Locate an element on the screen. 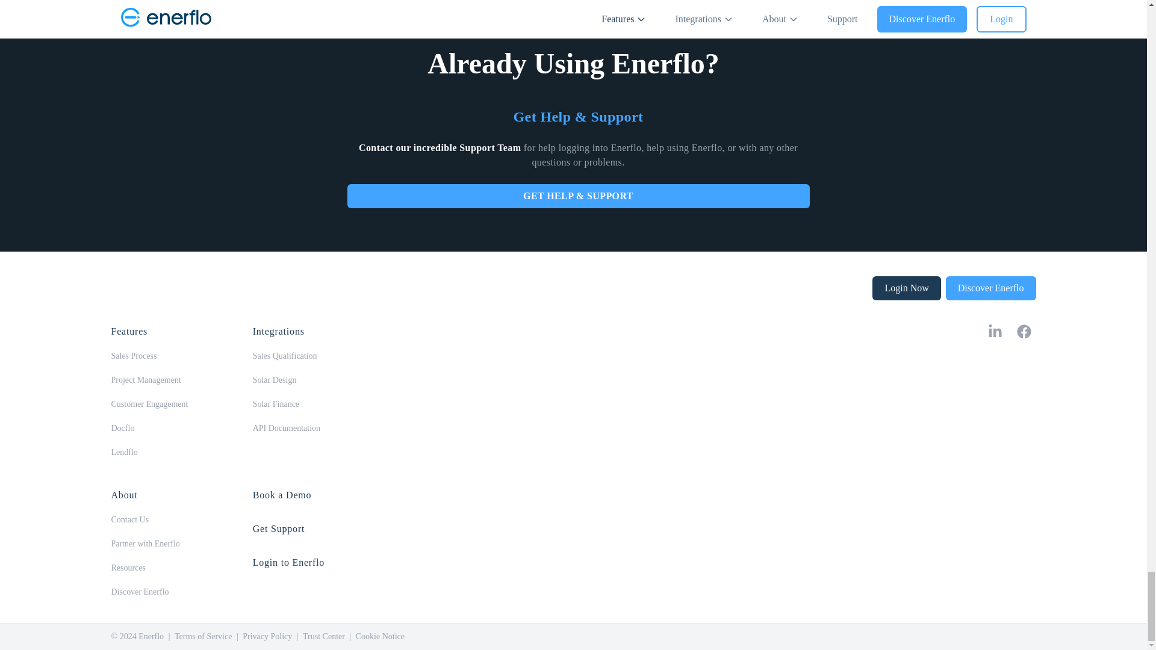 The image size is (1156, 650). Sales Qualification is located at coordinates (285, 356).